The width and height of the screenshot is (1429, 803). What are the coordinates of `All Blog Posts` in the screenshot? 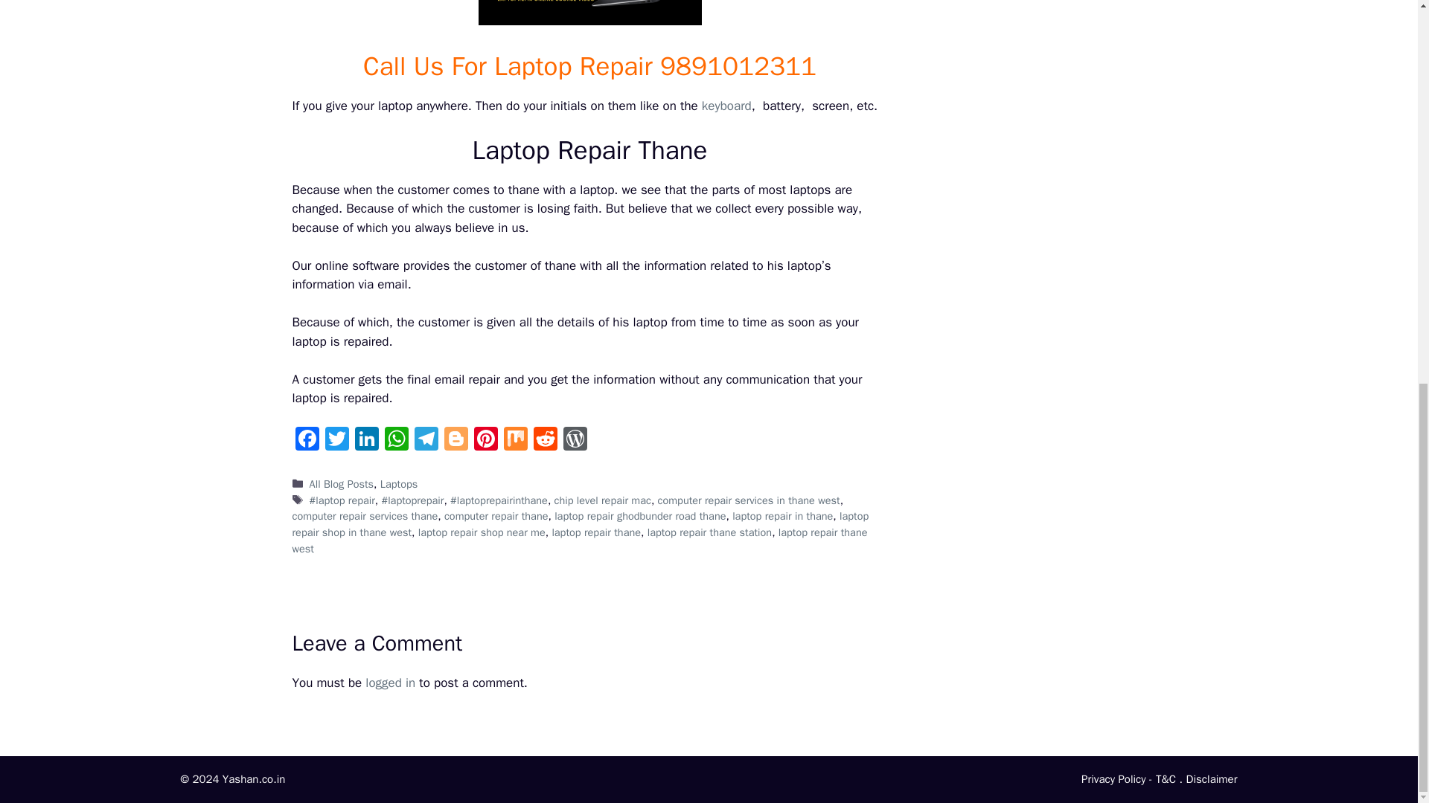 It's located at (342, 483).